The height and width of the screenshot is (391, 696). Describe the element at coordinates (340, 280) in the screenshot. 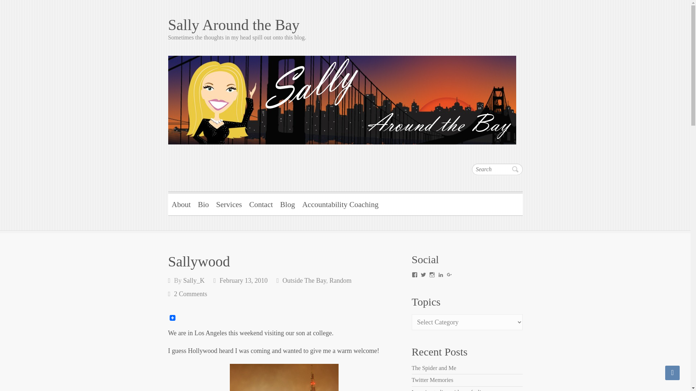

I see `Random` at that location.